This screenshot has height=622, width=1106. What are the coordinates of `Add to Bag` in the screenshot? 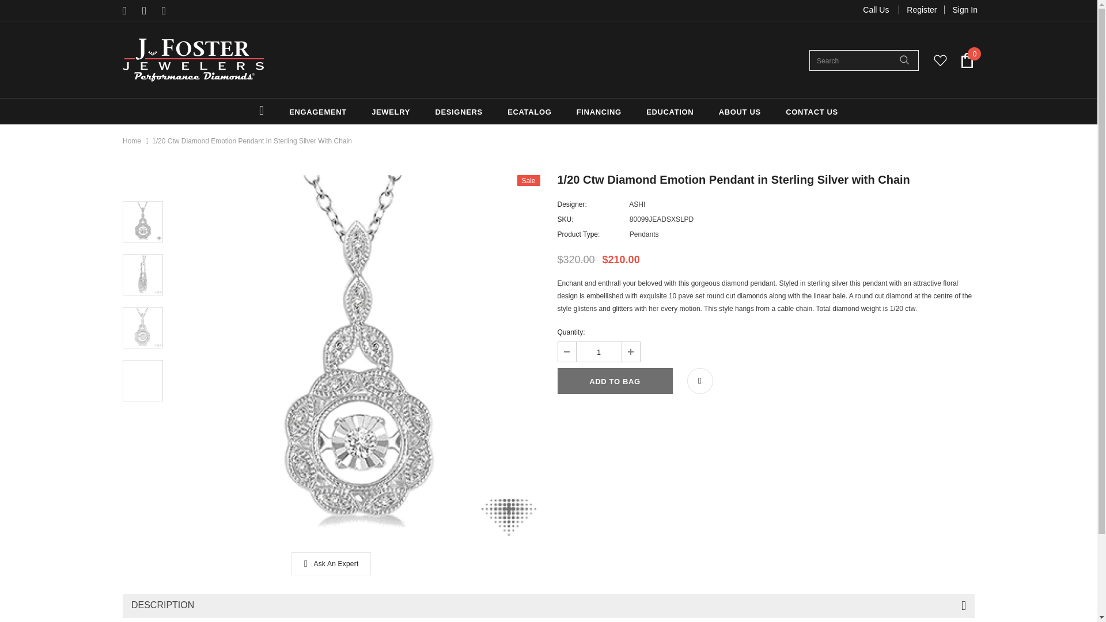 It's located at (615, 381).